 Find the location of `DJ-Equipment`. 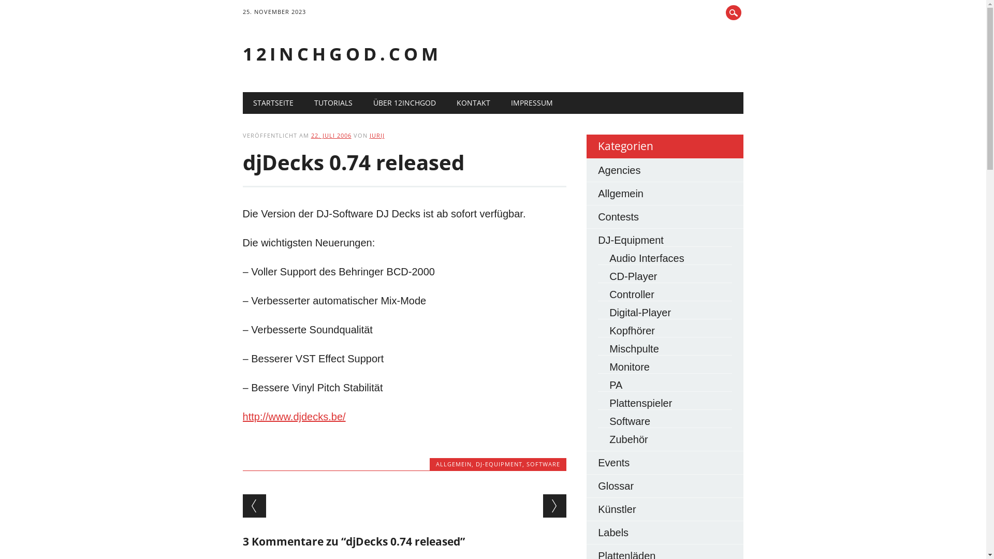

DJ-Equipment is located at coordinates (631, 240).